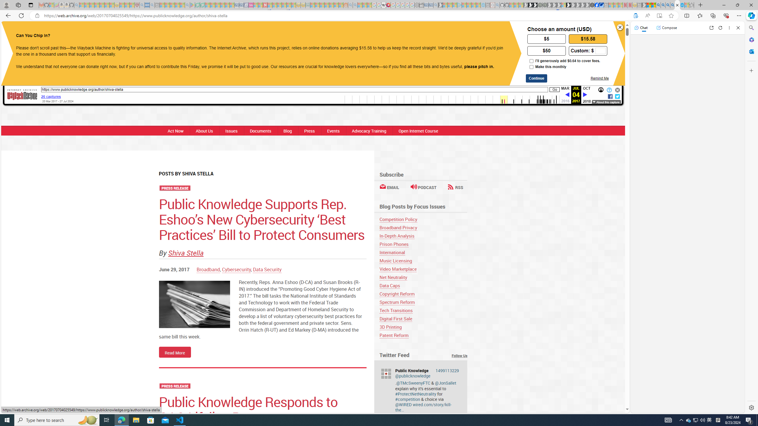  I want to click on Act Now, so click(176, 131).